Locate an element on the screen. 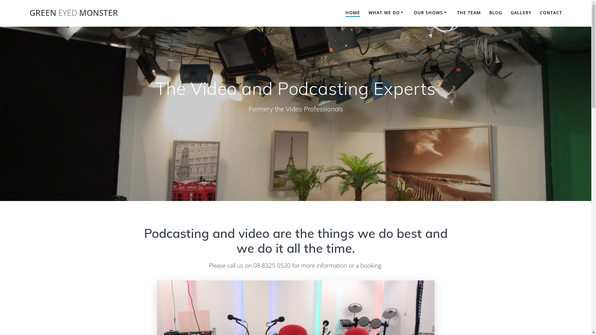 Image resolution: width=596 pixels, height=335 pixels. HOME is located at coordinates (353, 13).